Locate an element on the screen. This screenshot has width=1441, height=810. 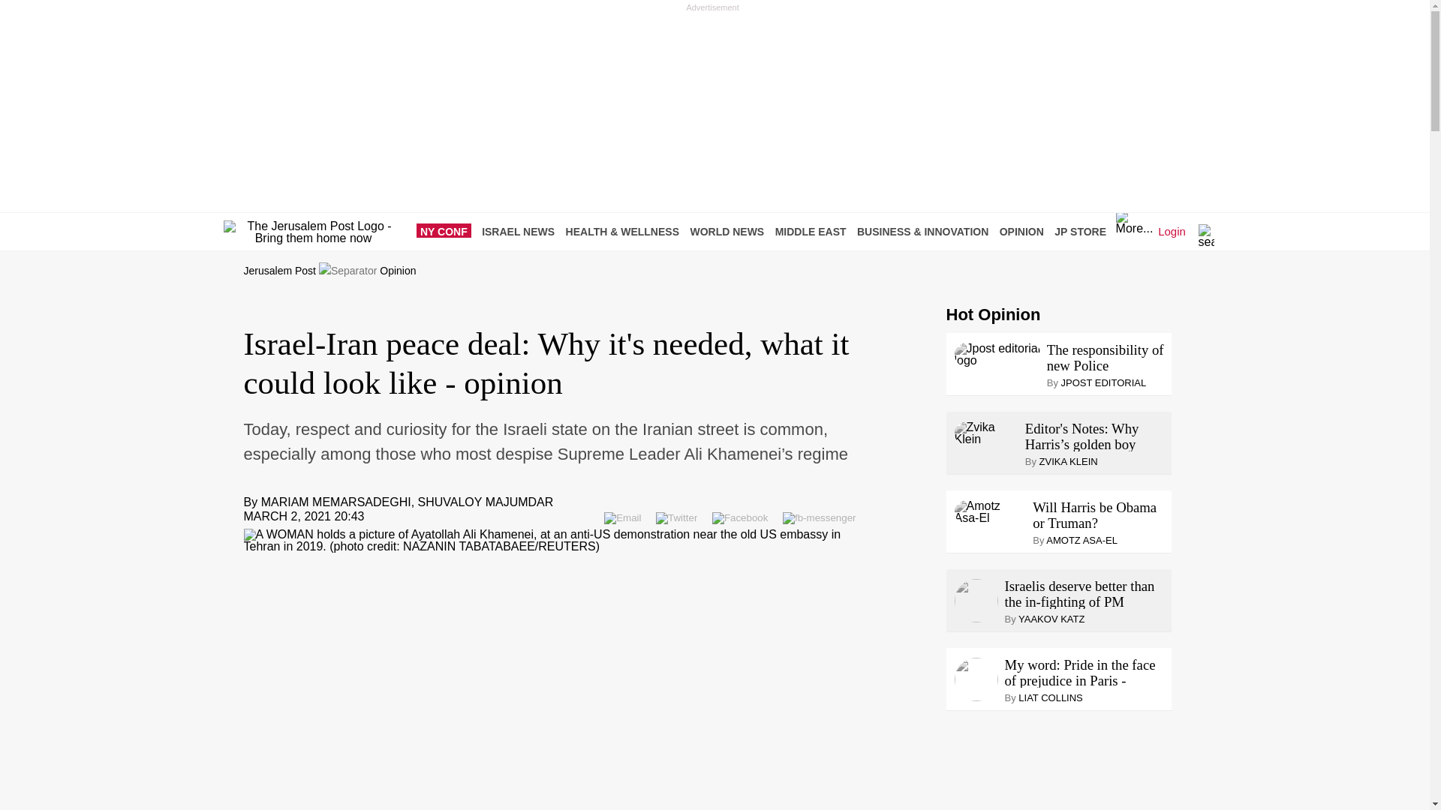
ZVIKA KLEIN is located at coordinates (1069, 462).